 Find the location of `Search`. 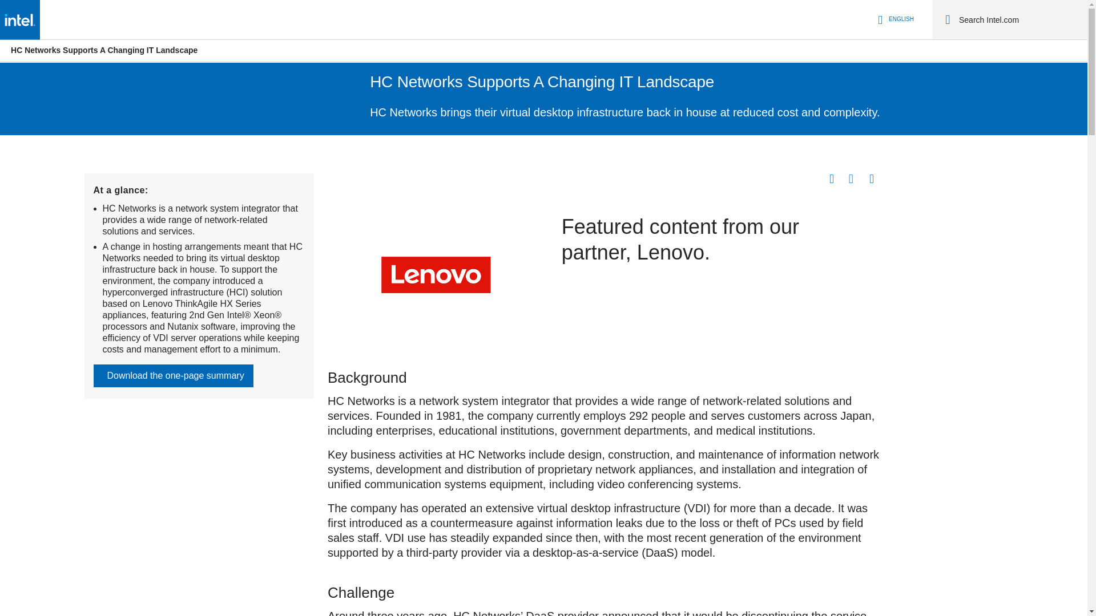

Search is located at coordinates (948, 19).